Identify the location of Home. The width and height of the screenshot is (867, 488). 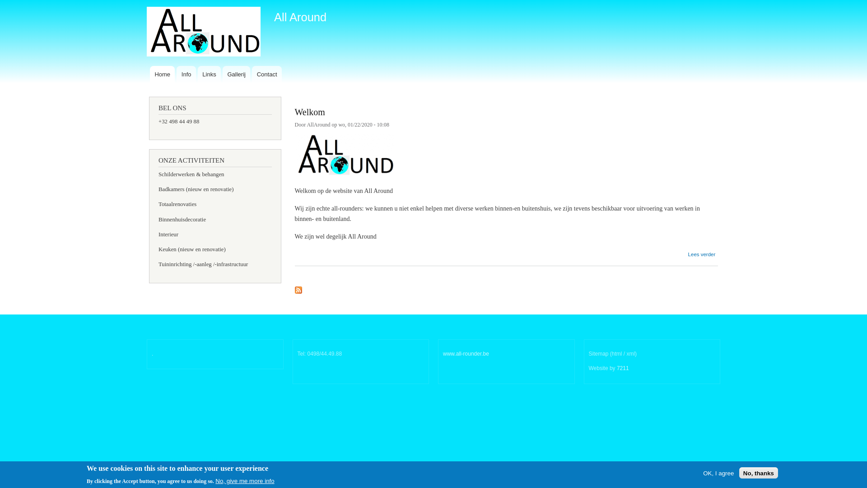
(163, 75).